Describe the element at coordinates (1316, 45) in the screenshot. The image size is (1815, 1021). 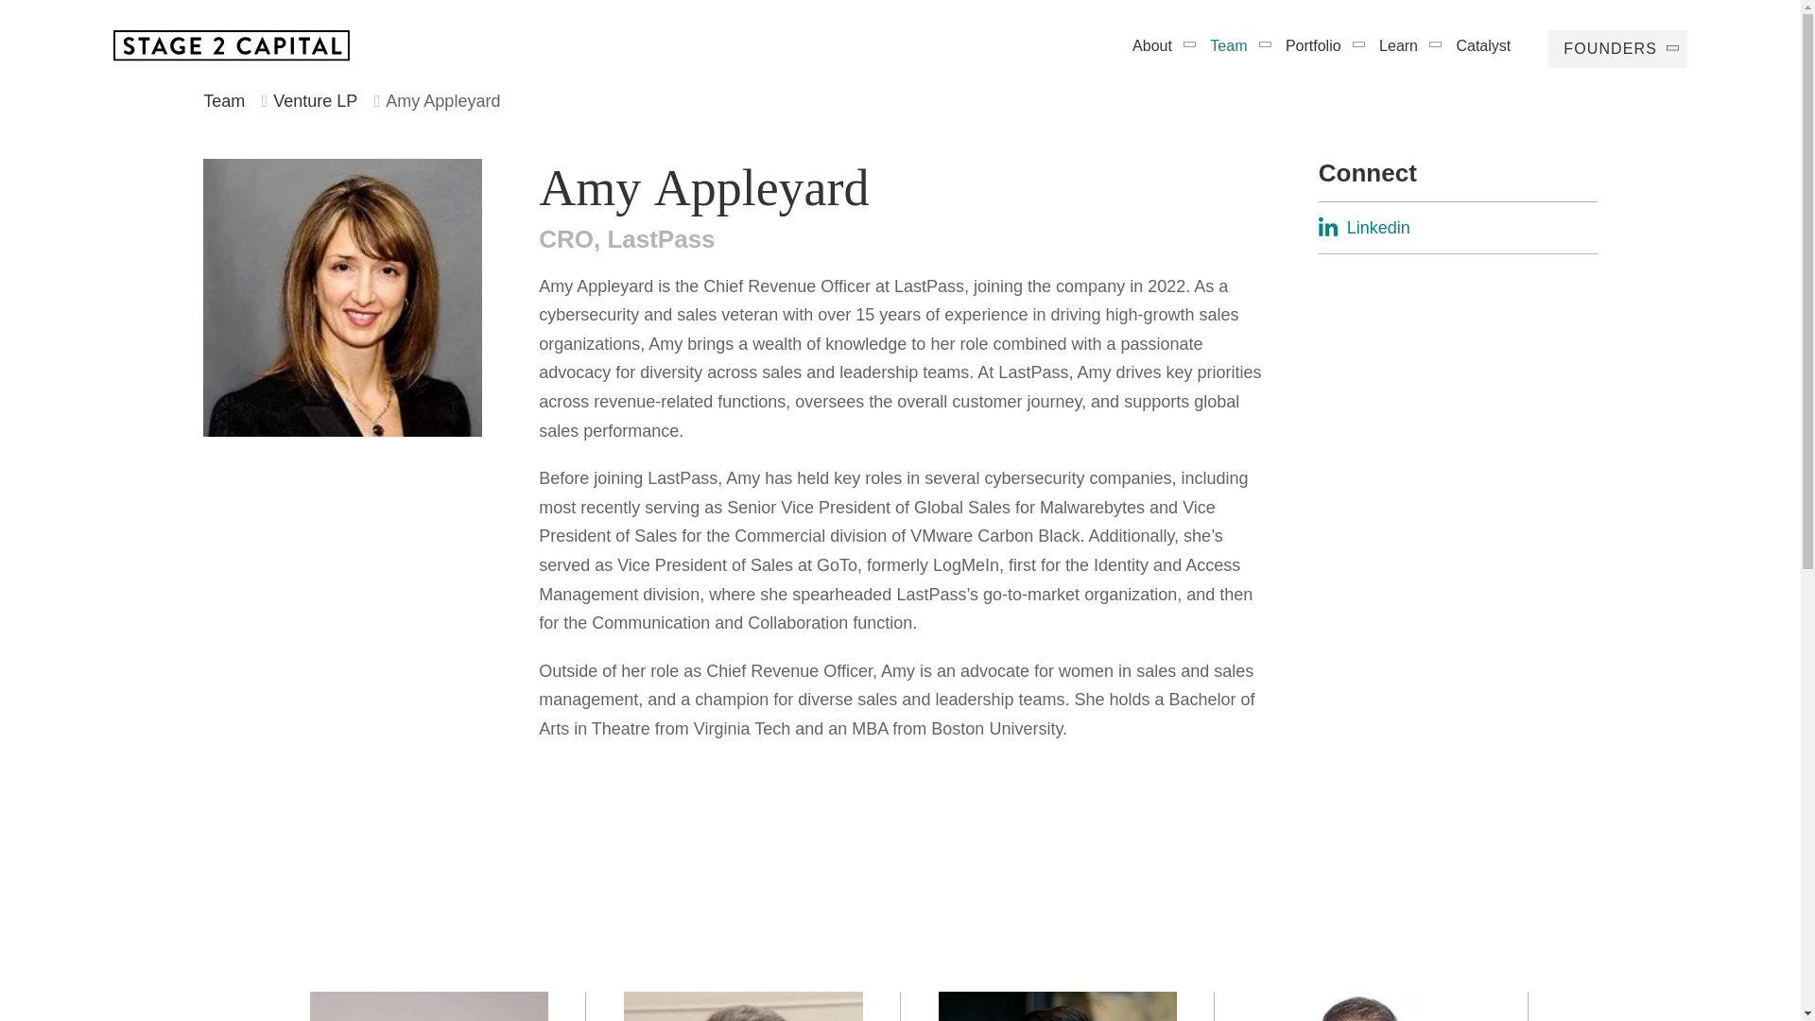
I see `Team` at that location.